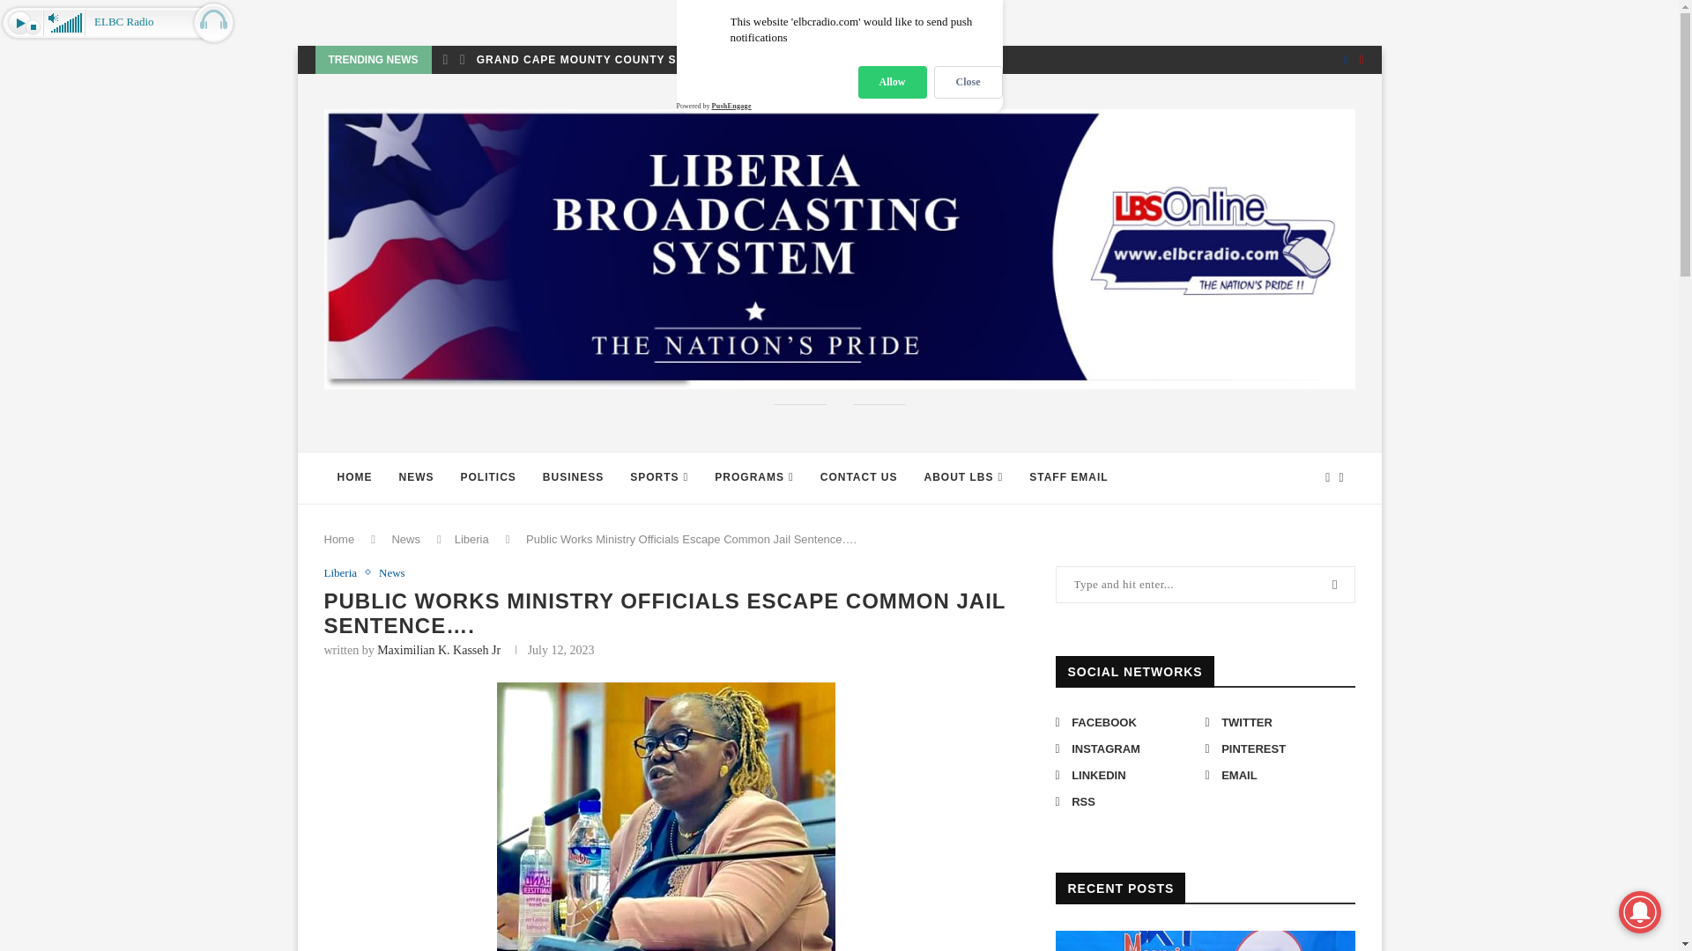 This screenshot has width=1692, height=951. I want to click on rcc, so click(667, 815).